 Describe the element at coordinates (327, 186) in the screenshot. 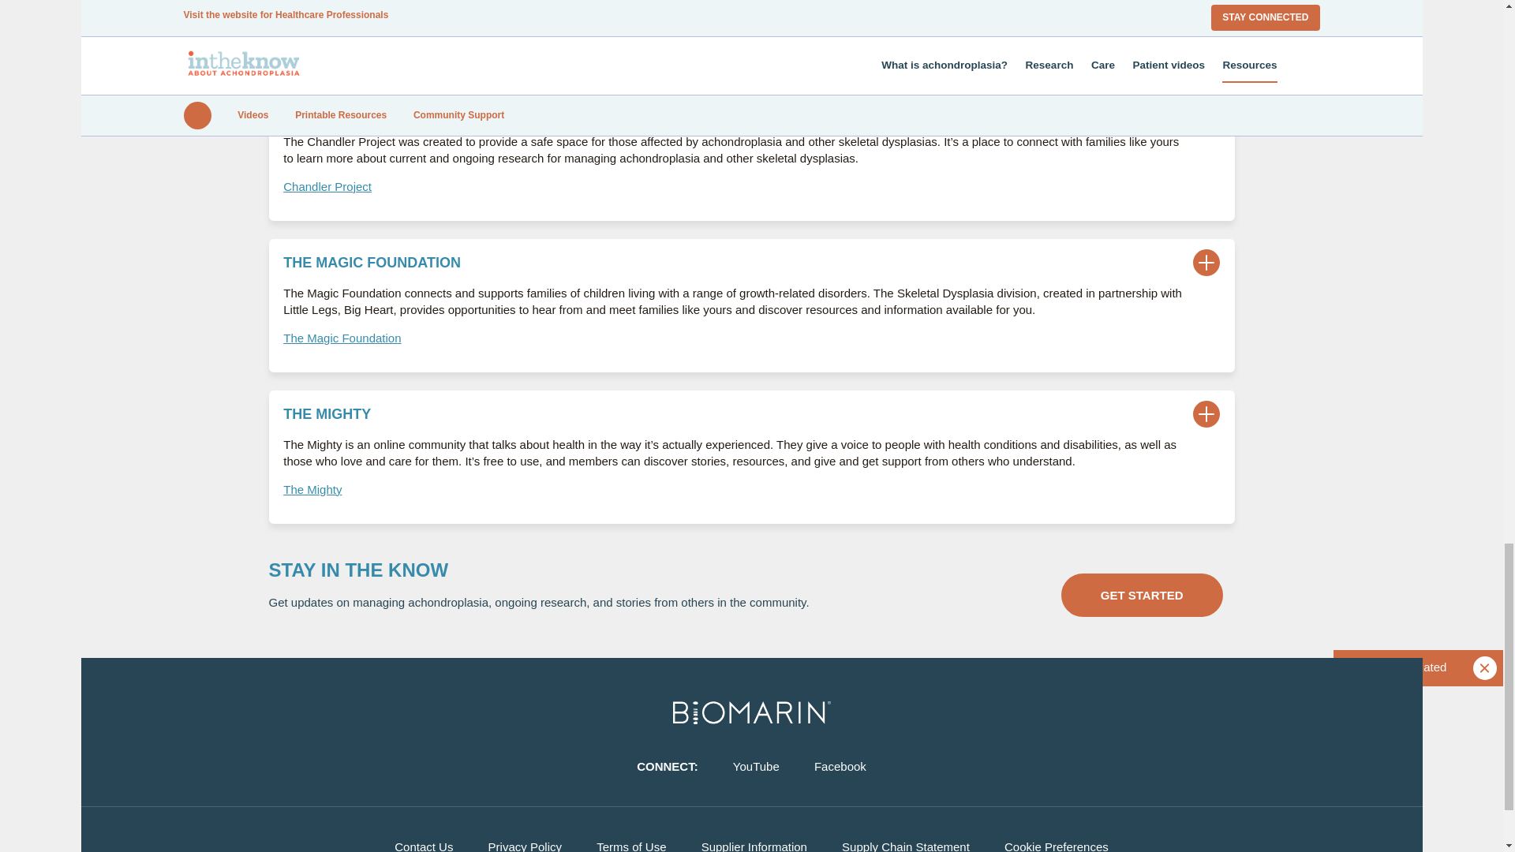

I see `Chandler Project` at that location.